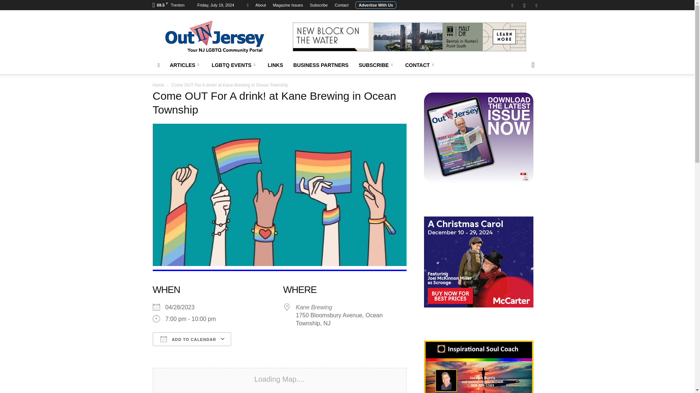  What do you see at coordinates (214, 36) in the screenshot?
I see `Out In Jersey - Your LGBTQ Community Portal for Gay NJ` at bounding box center [214, 36].